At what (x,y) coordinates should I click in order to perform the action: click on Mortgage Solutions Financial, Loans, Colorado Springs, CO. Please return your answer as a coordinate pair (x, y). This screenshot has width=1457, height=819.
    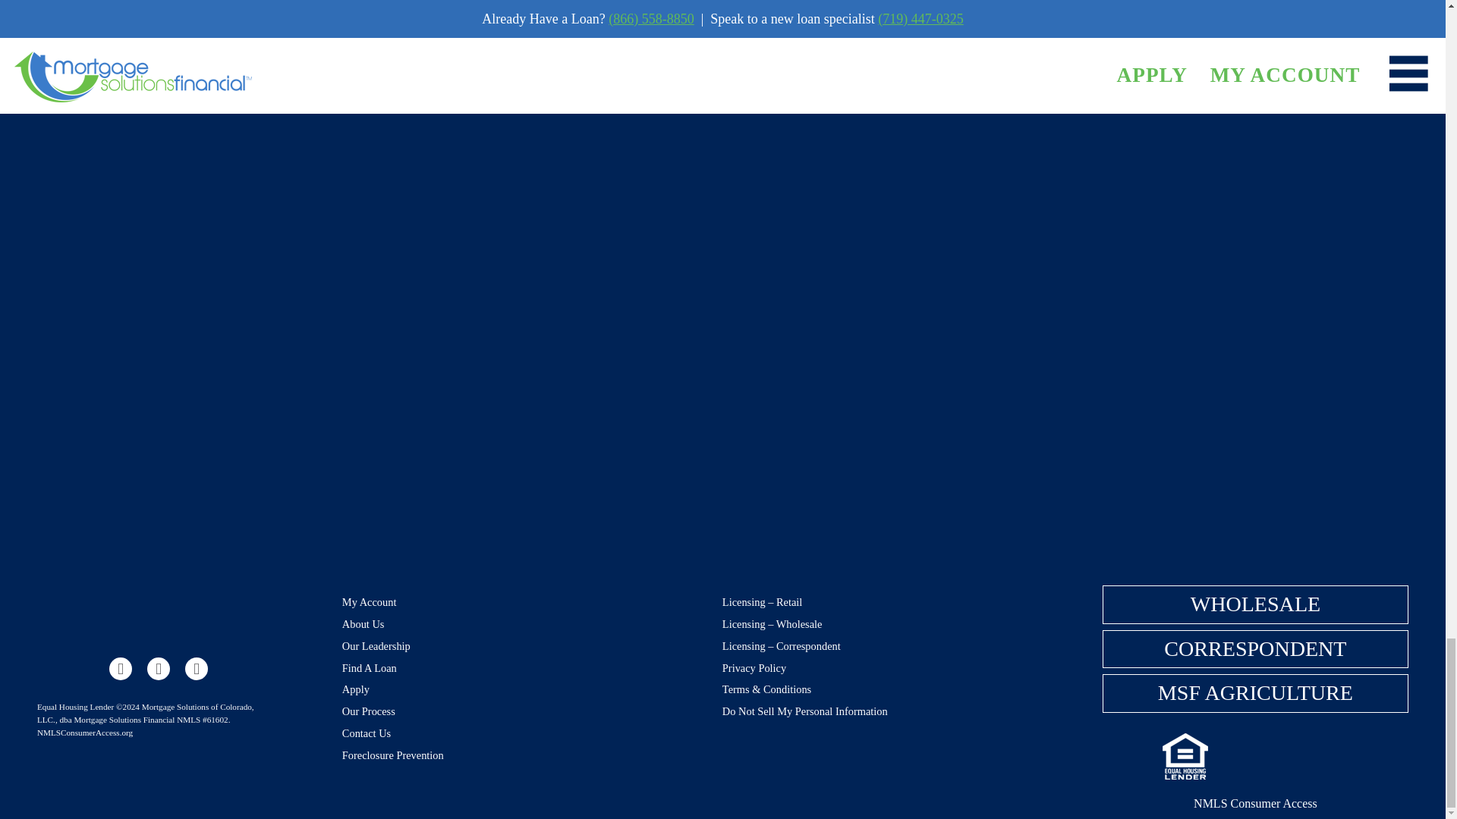
    Looking at the image, I should click on (1293, 757).